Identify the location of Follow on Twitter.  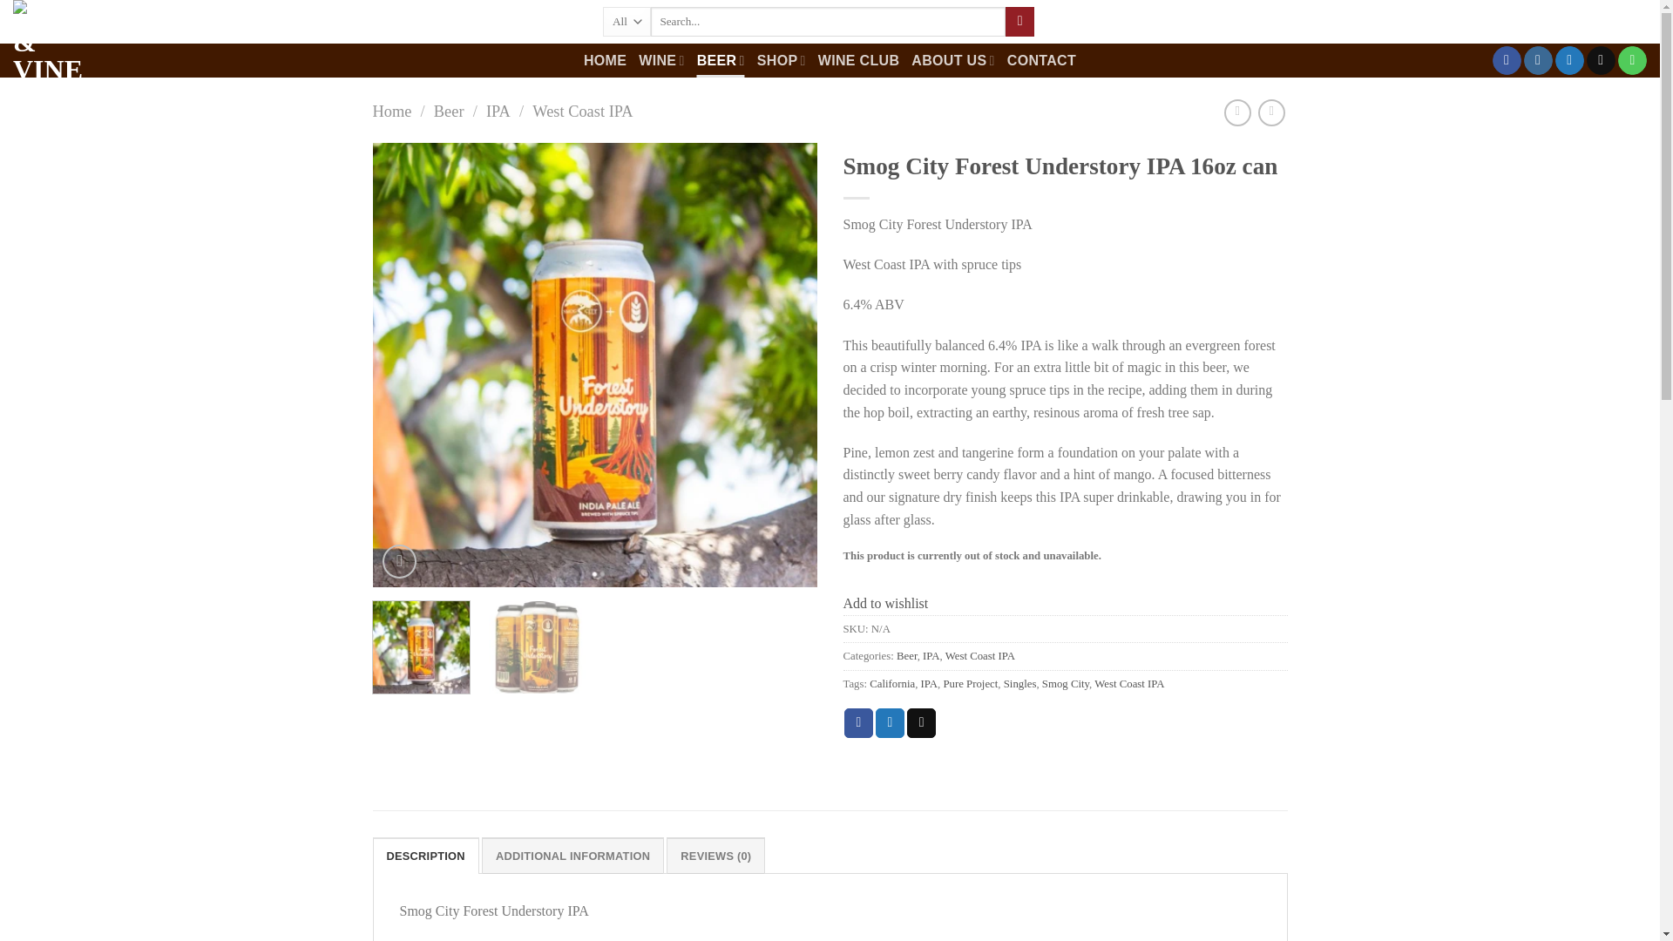
(1570, 61).